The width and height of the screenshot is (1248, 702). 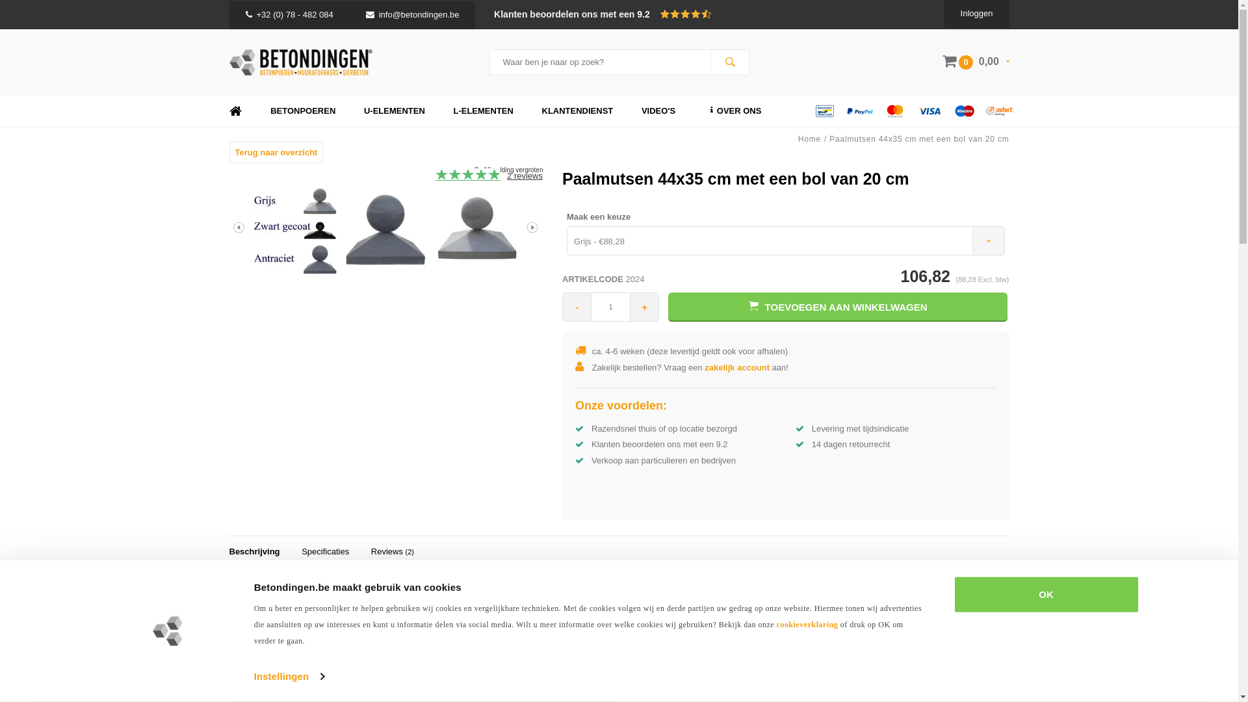 I want to click on -, so click(x=577, y=307).